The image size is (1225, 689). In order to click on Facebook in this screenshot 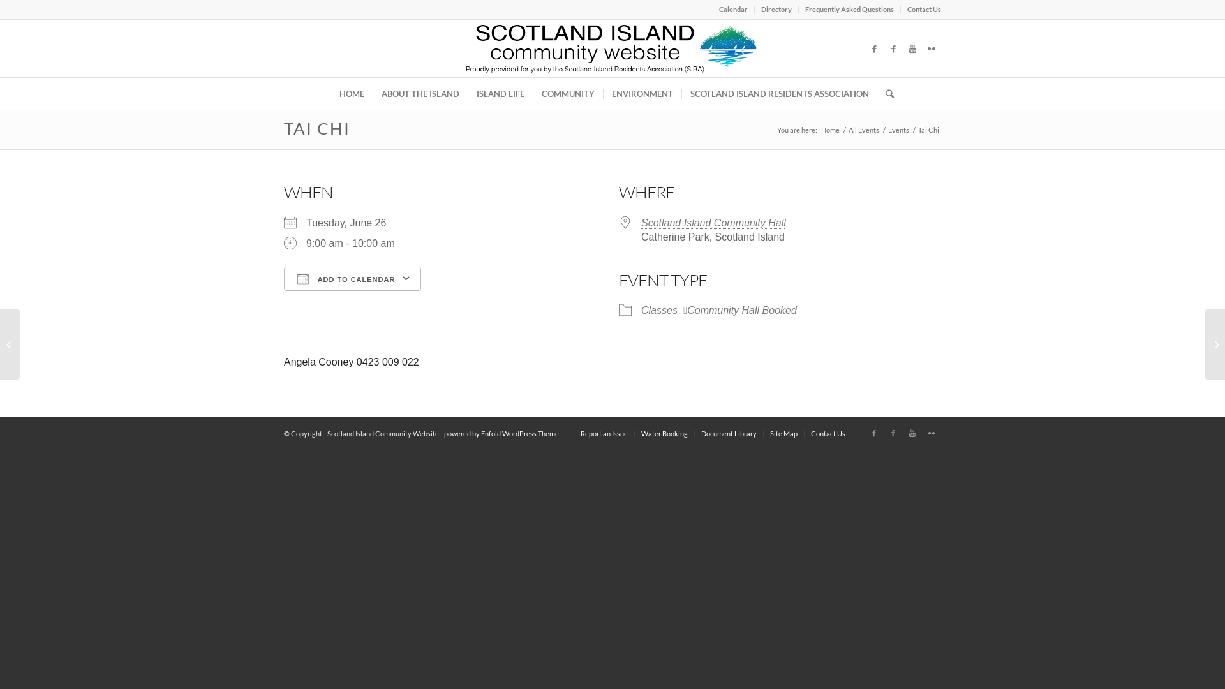, I will do `click(893, 48)`.